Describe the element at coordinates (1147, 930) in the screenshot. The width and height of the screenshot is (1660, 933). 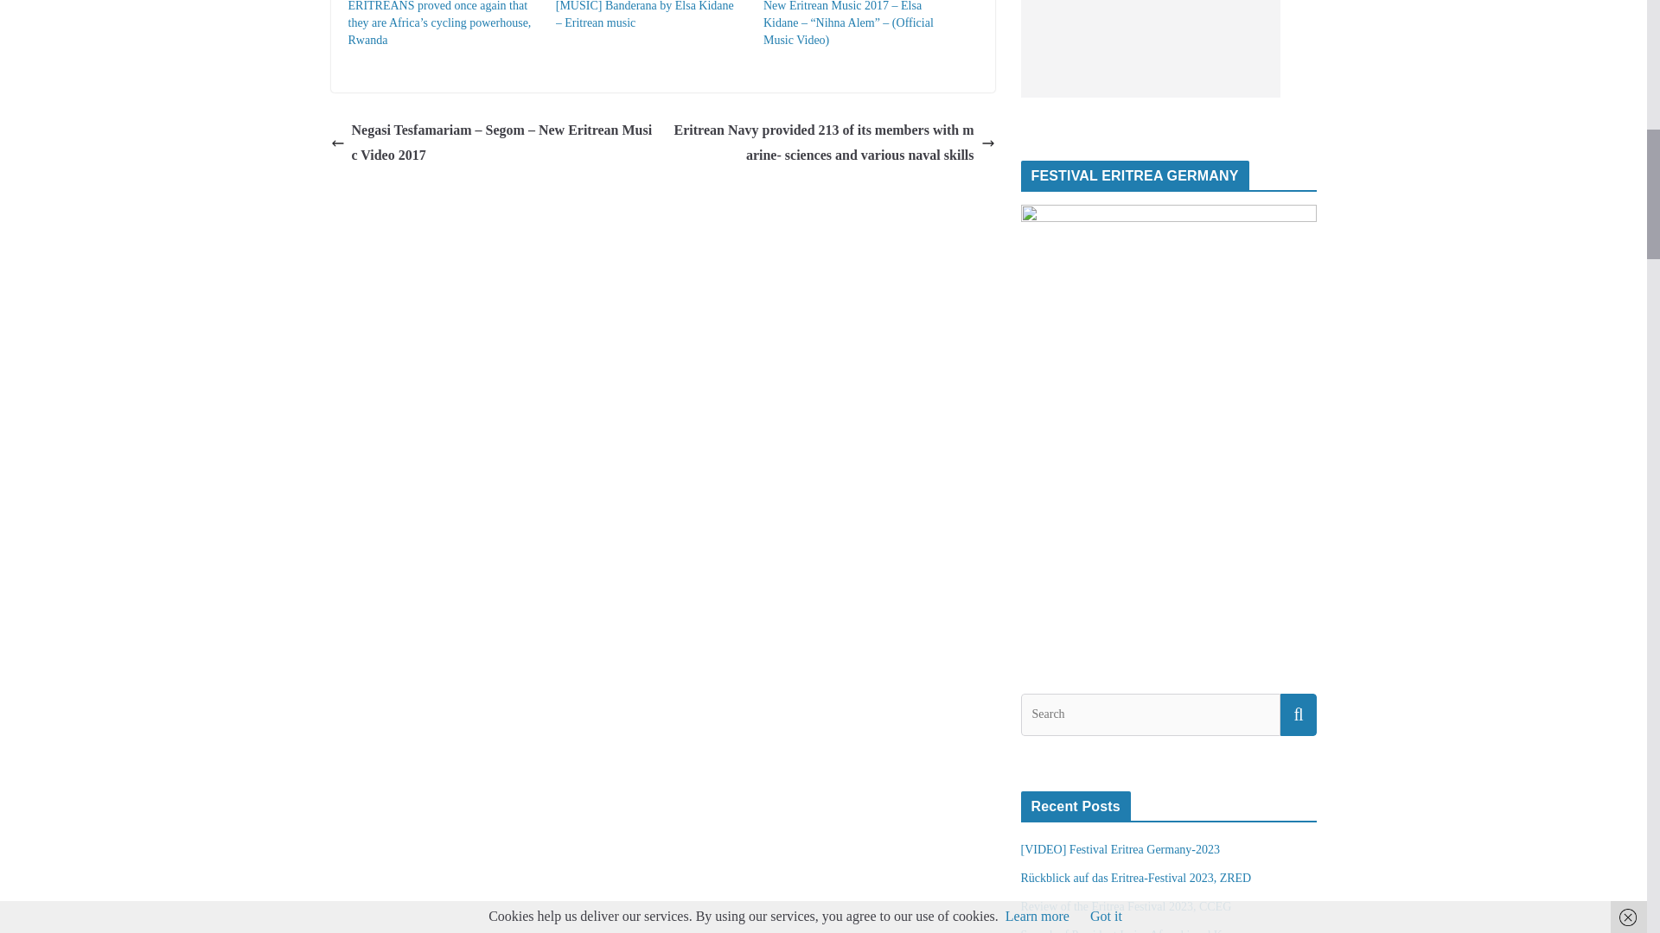
I see `Speech of President Isaias Afwerki and Kenyan new President` at that location.